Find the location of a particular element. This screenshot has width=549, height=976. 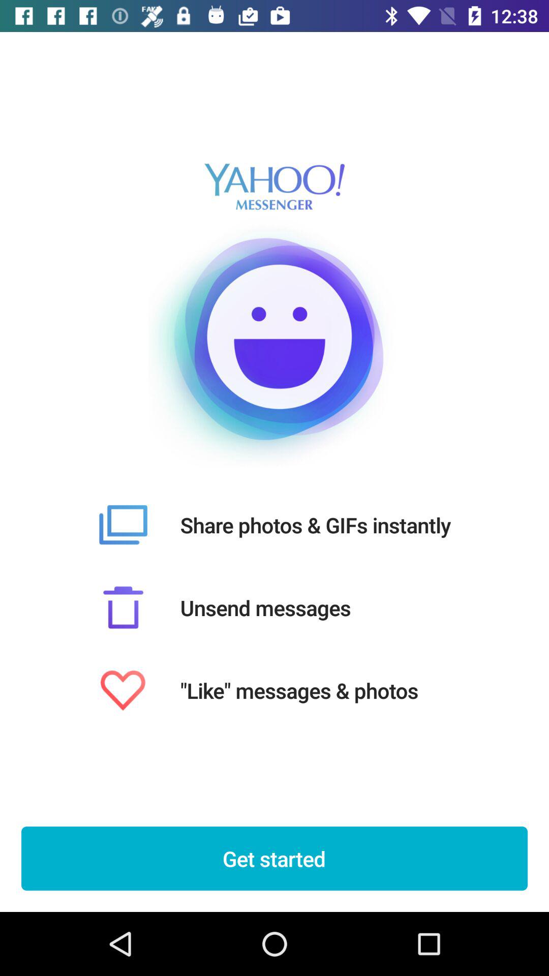

open the icon below the "like" messages & photos icon is located at coordinates (274, 859).